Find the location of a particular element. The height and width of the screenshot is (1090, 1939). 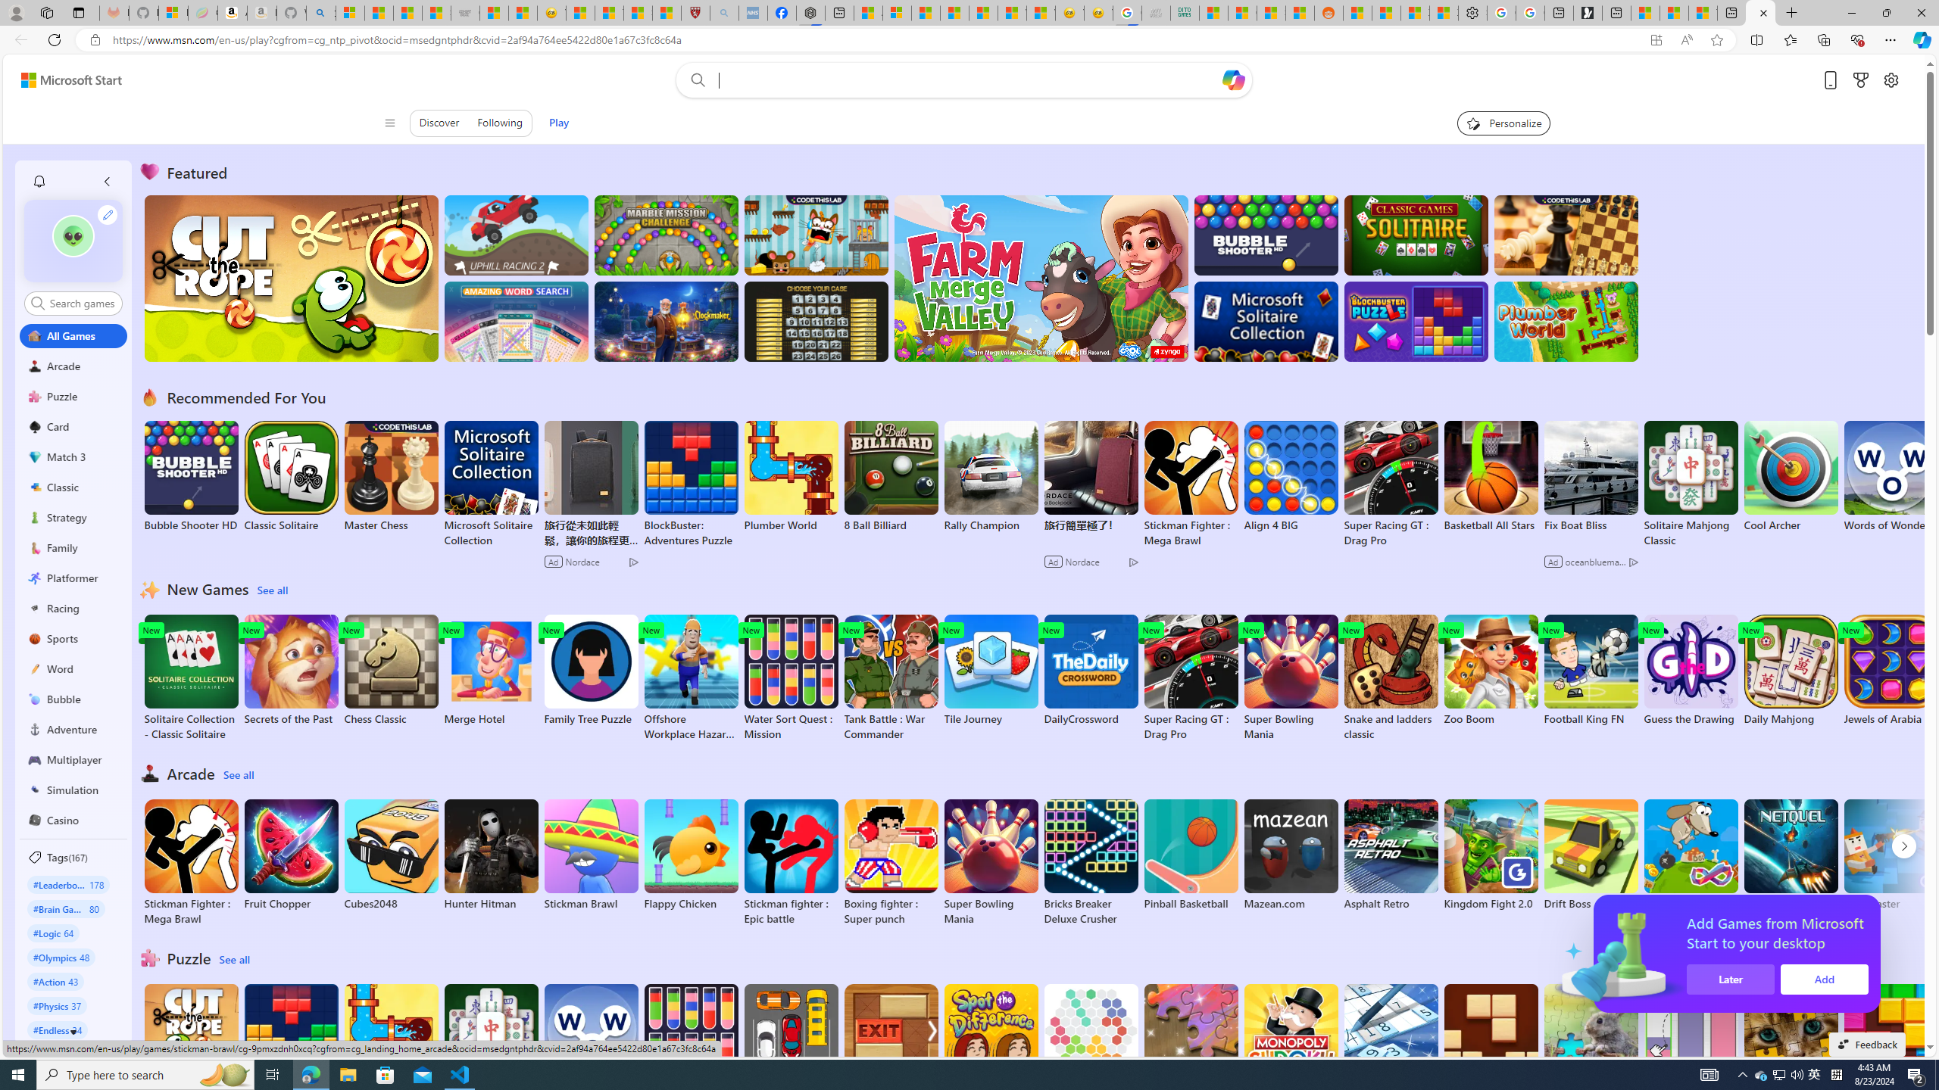

#Action 43 is located at coordinates (56, 981).